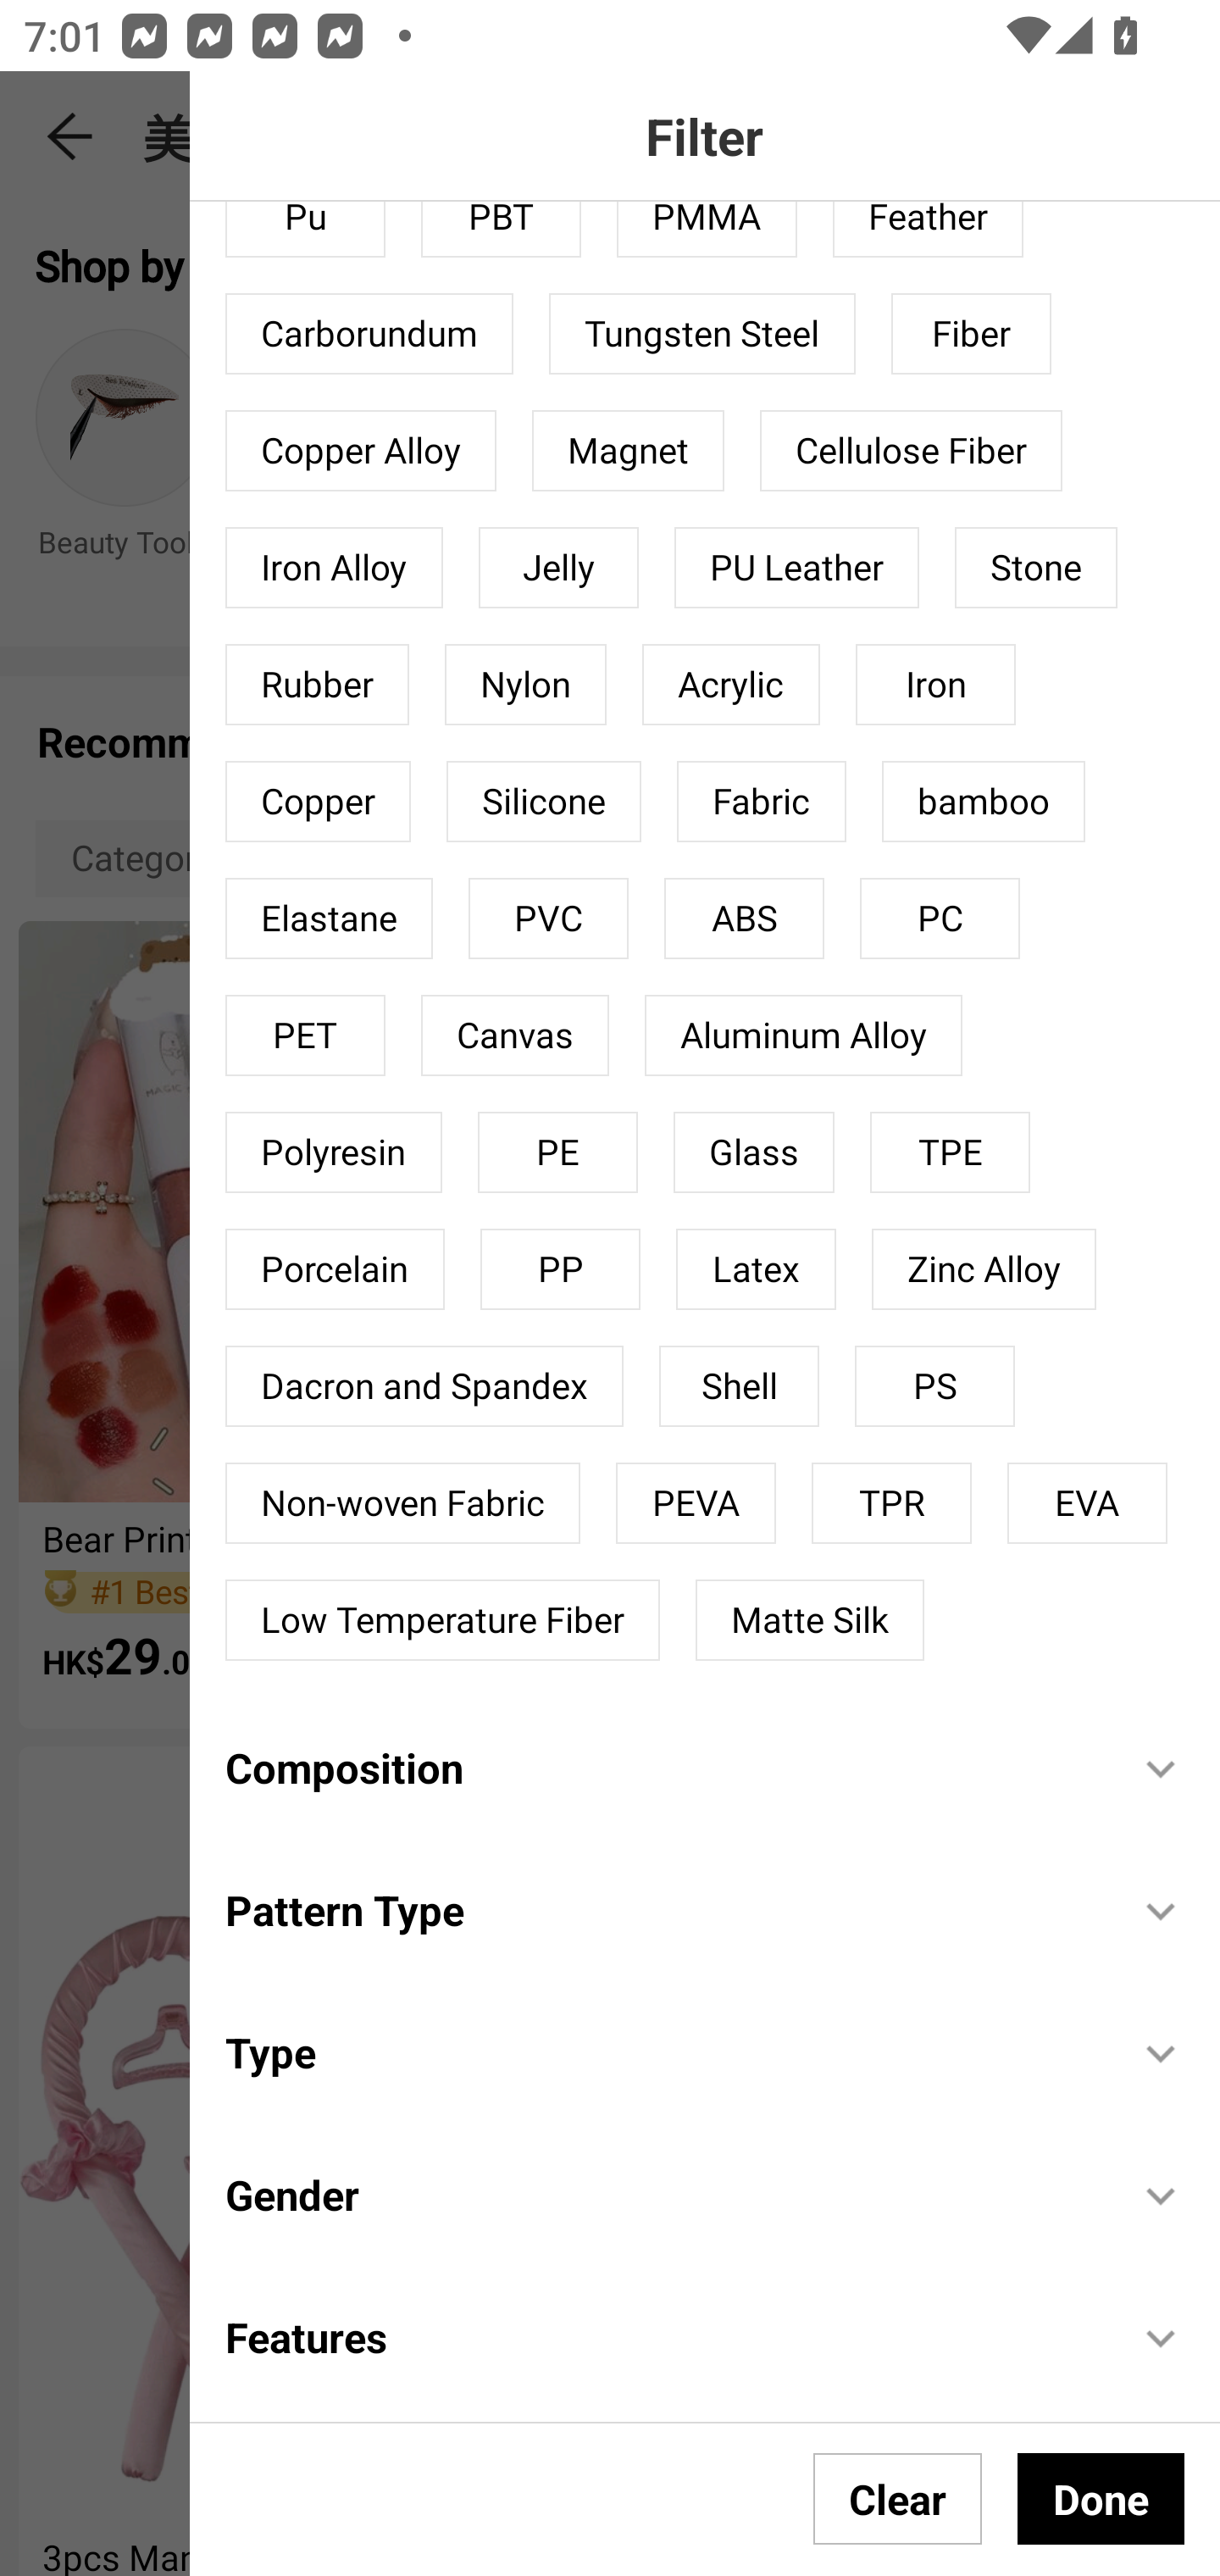  What do you see at coordinates (1101, 2498) in the screenshot?
I see `Done` at bounding box center [1101, 2498].